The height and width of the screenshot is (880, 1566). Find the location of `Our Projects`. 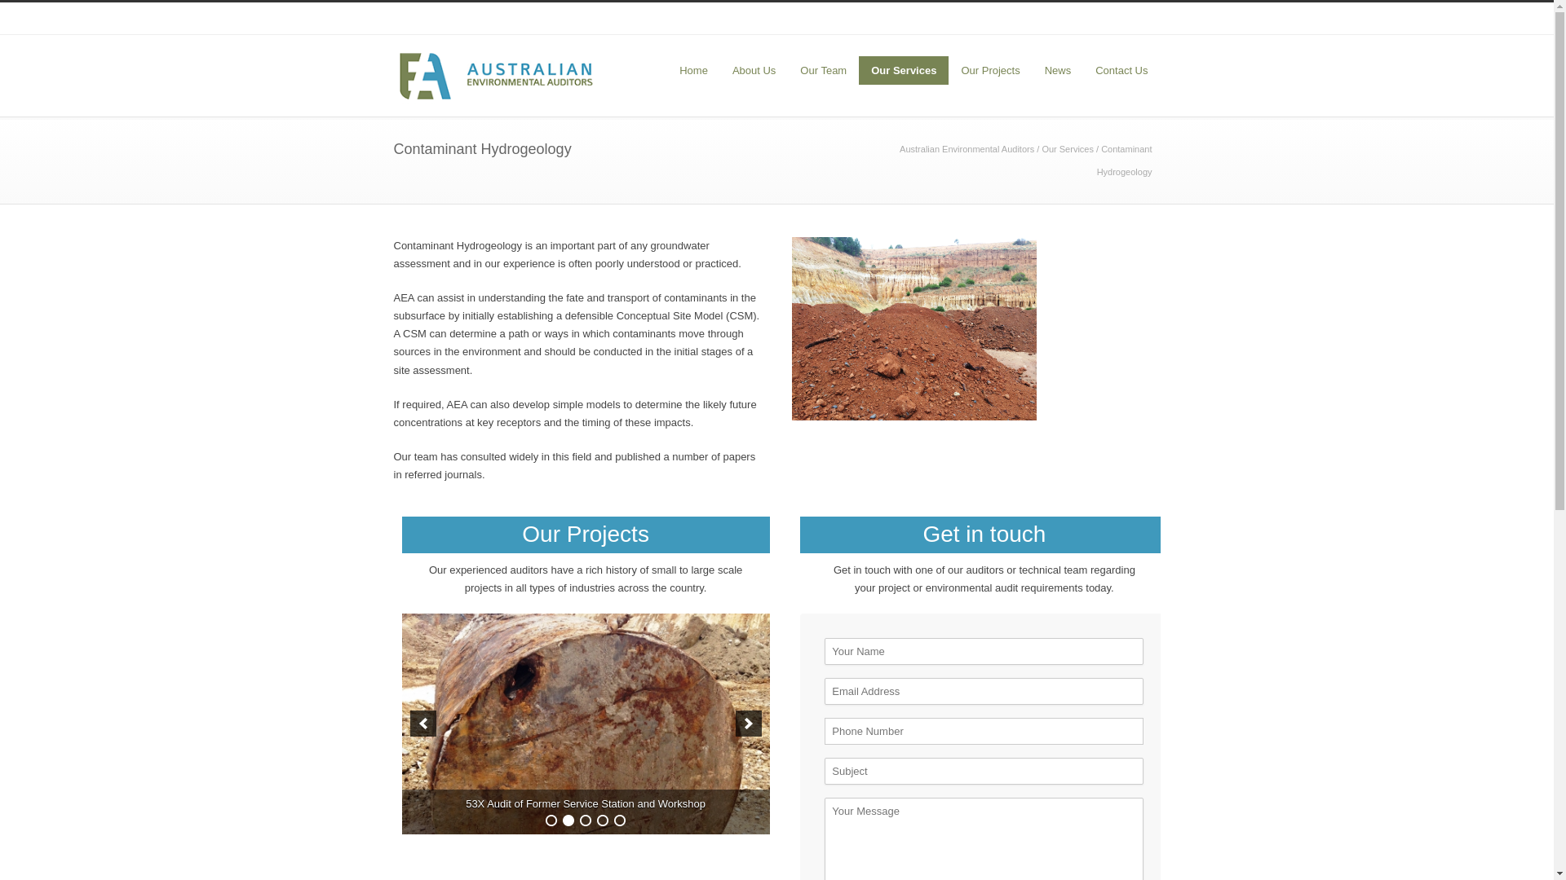

Our Projects is located at coordinates (990, 70).